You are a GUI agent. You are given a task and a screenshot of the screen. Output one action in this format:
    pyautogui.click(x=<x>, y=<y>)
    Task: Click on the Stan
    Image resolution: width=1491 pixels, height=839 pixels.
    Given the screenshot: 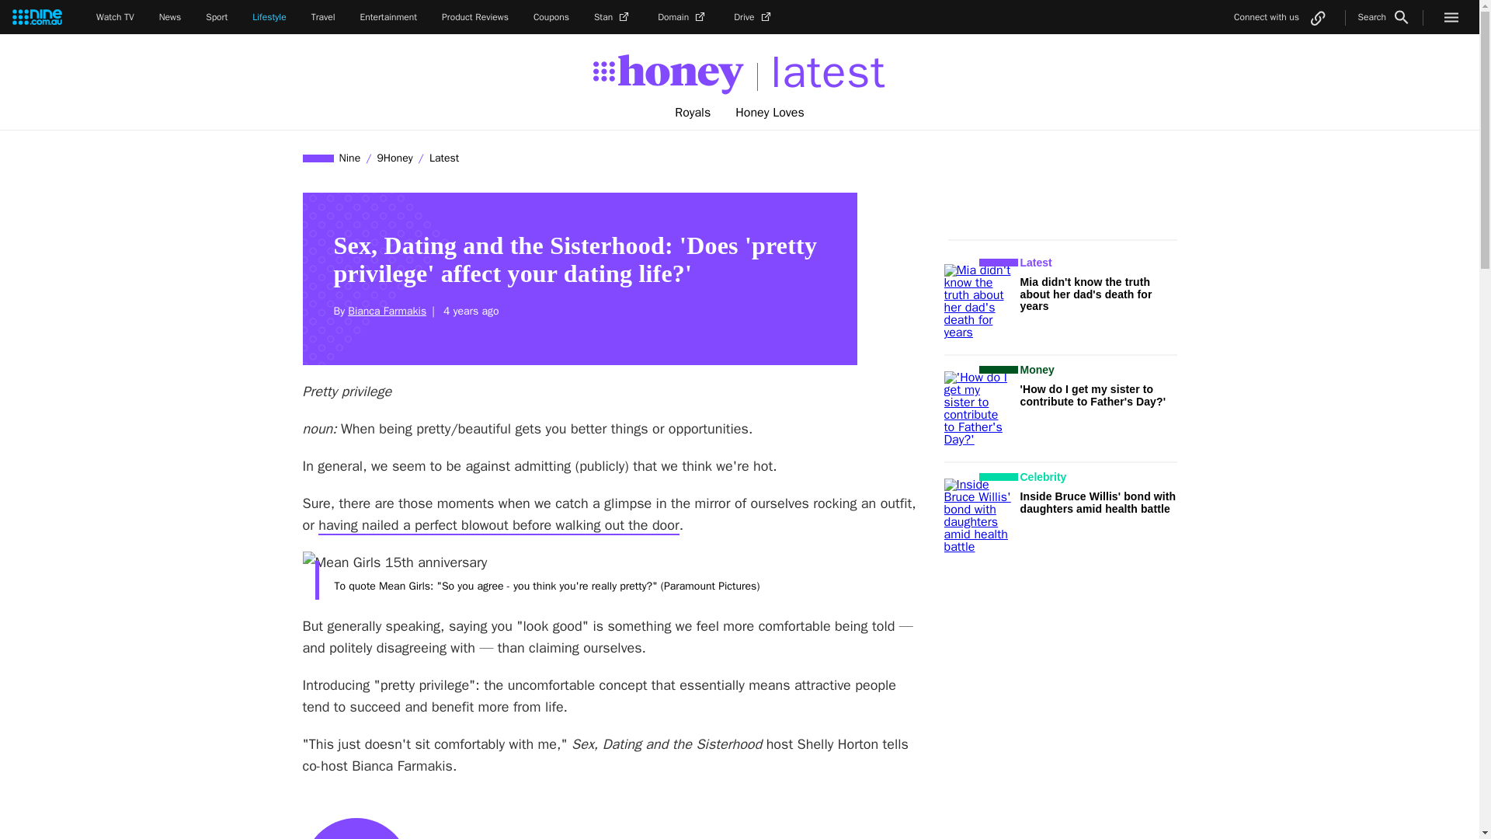 What is the action you would take?
    pyautogui.click(x=613, y=17)
    